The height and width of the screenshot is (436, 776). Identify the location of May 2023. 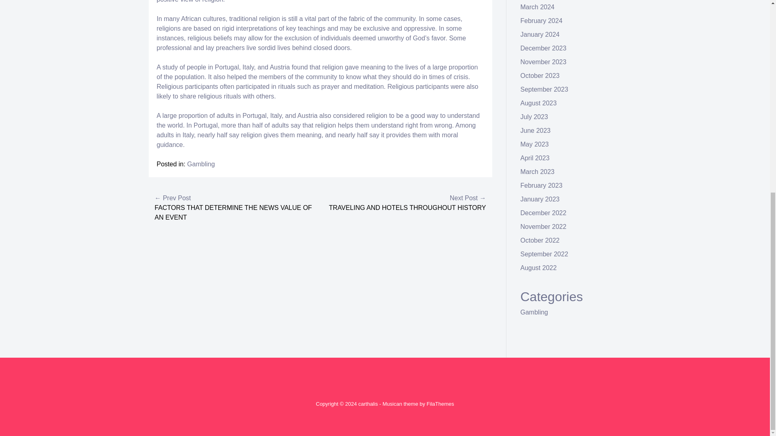
(534, 144).